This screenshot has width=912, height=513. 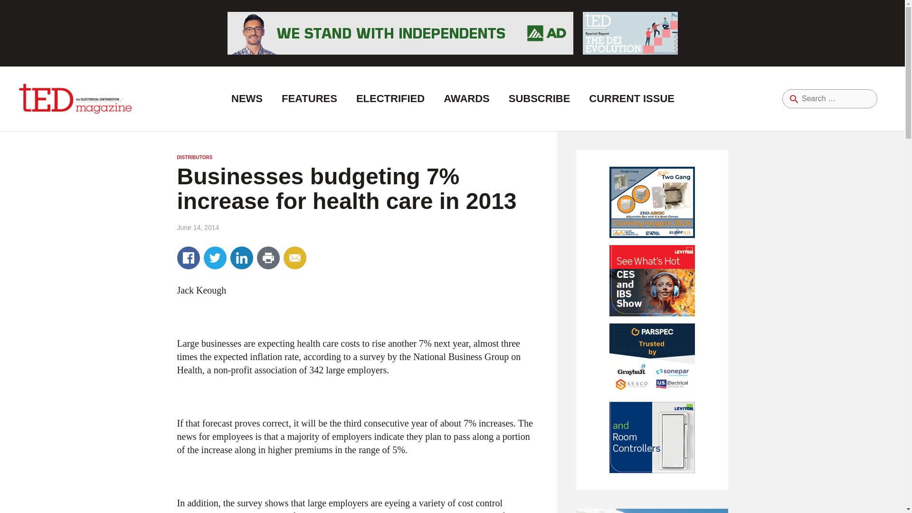 What do you see at coordinates (309, 99) in the screenshot?
I see `FEATURES` at bounding box center [309, 99].